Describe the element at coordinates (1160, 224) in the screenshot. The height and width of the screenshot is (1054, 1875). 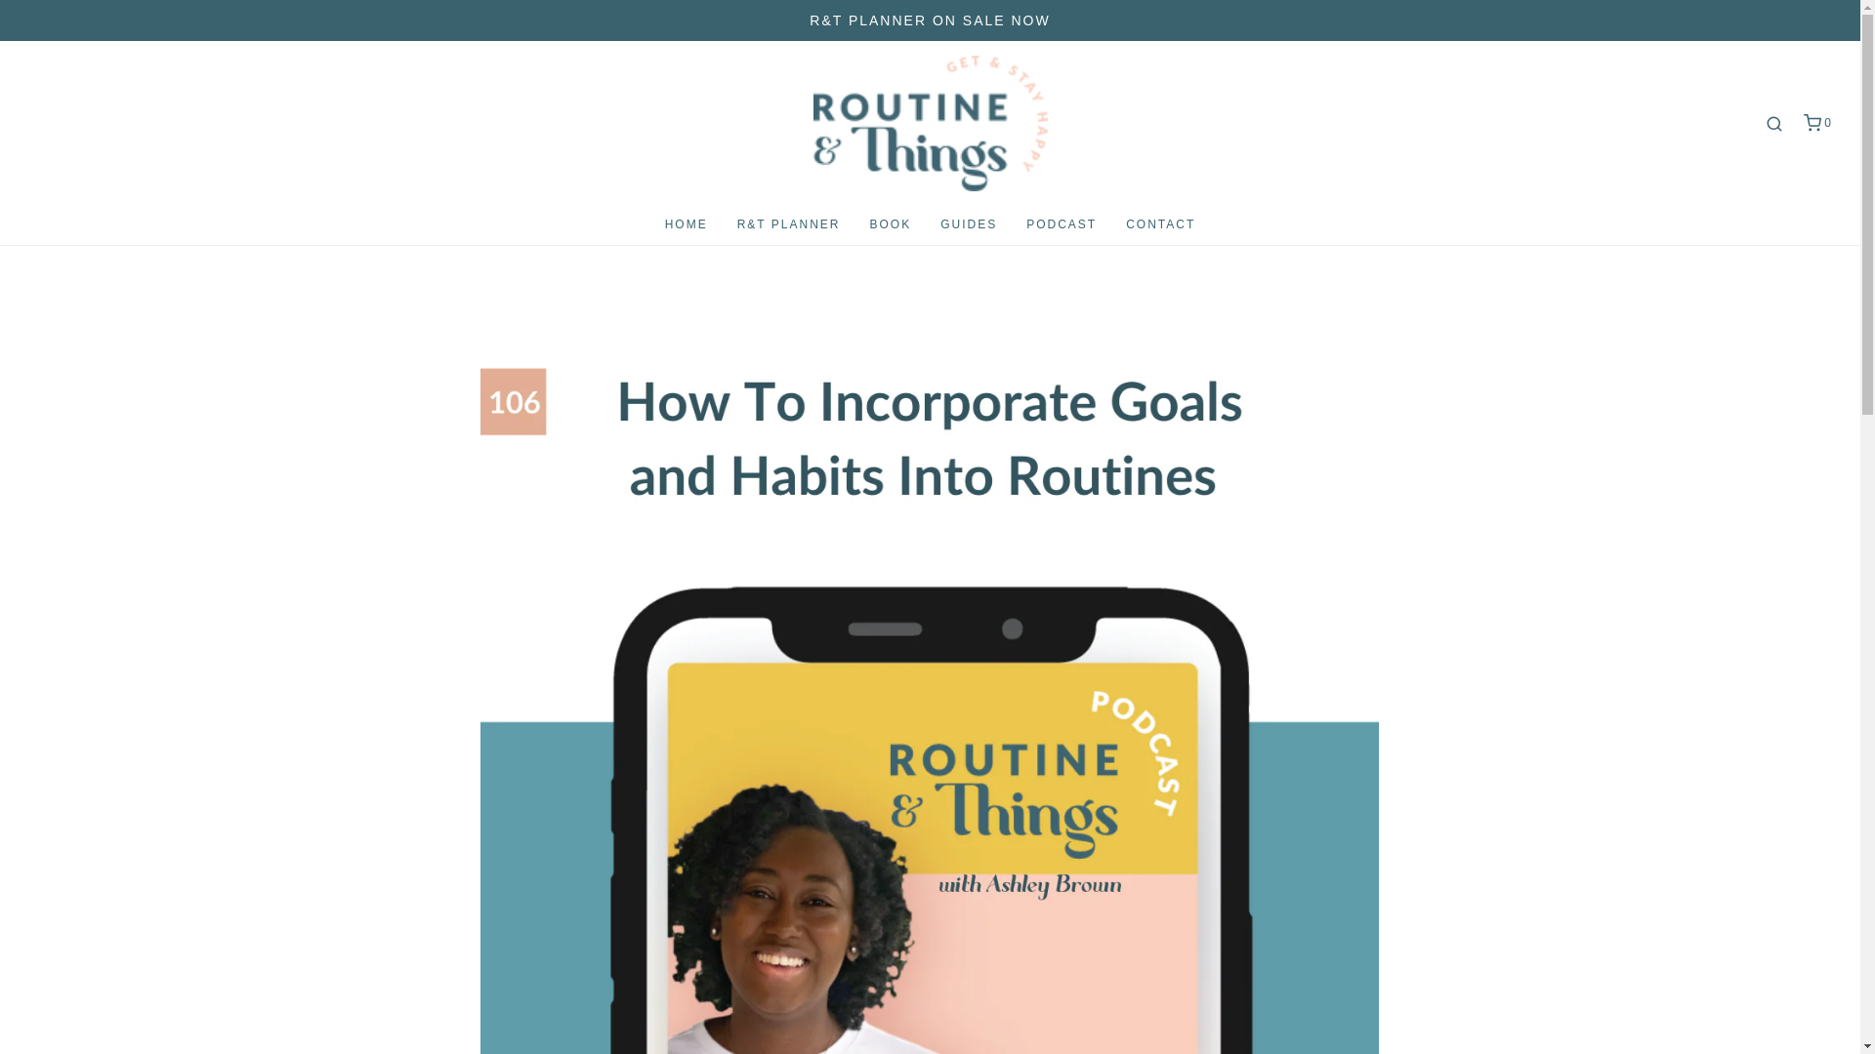
I see `CONTACT` at that location.